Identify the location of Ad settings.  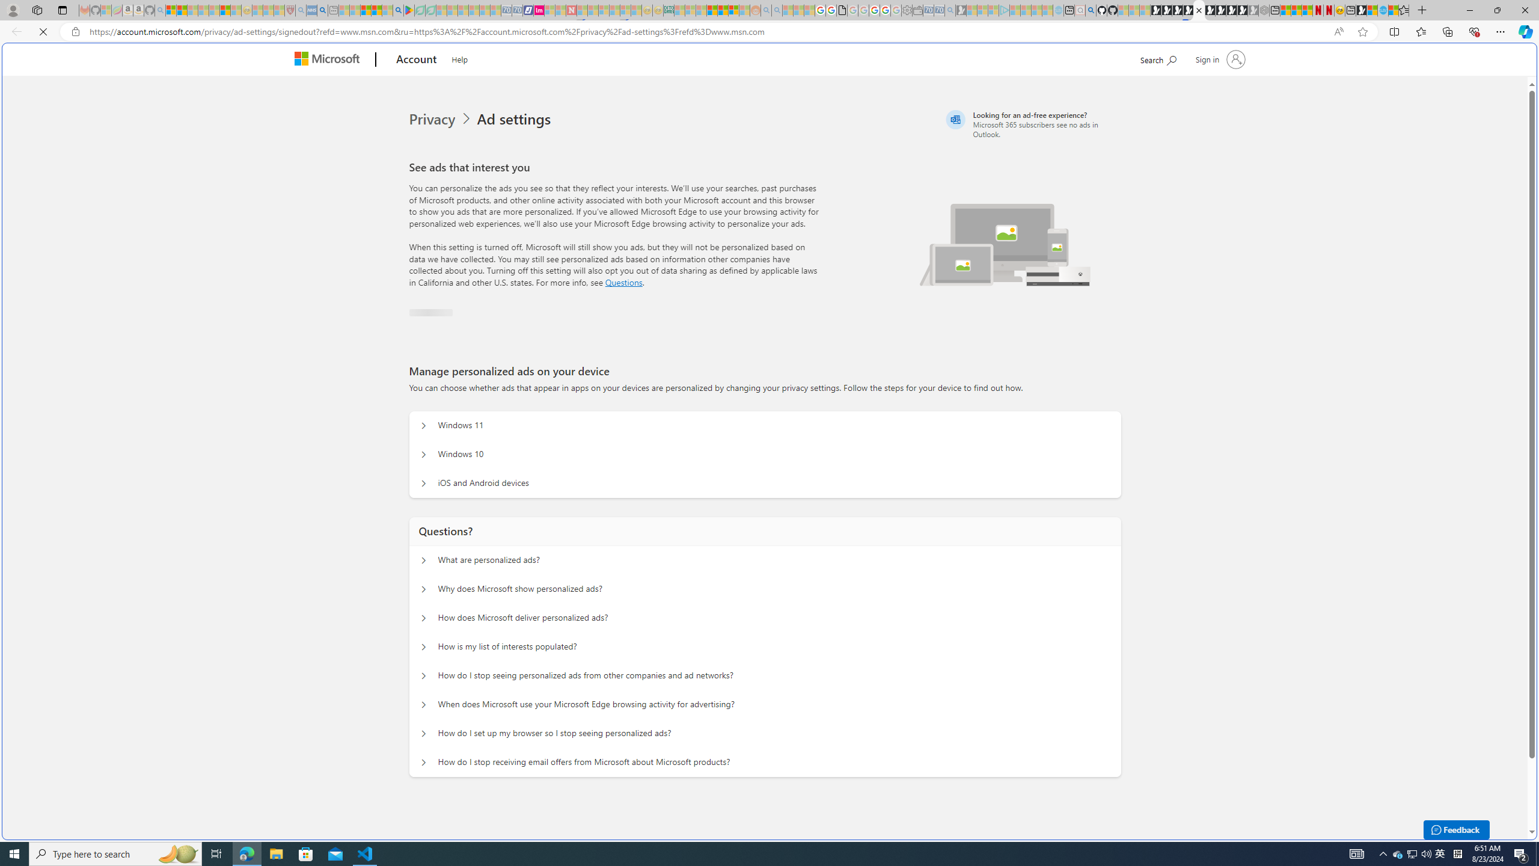
(516, 119).